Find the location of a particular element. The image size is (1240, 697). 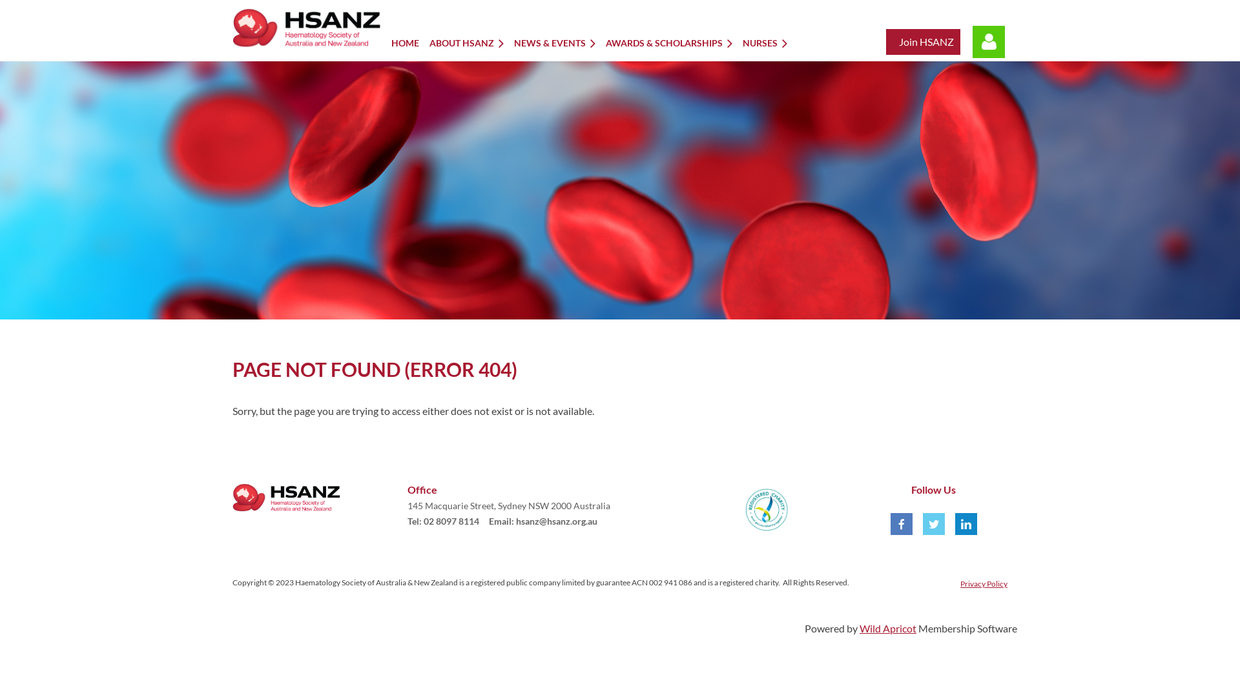

NEWS & EVENTS is located at coordinates (560, 43).